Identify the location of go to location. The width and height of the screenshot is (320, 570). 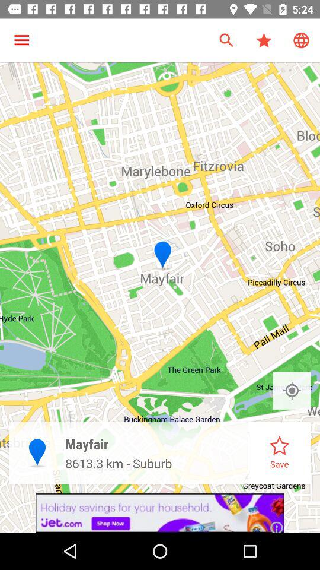
(292, 391).